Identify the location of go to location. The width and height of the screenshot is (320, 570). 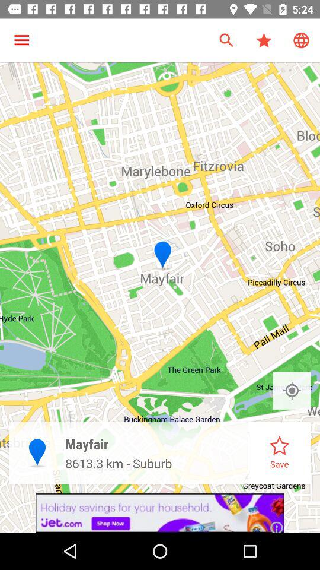
(292, 391).